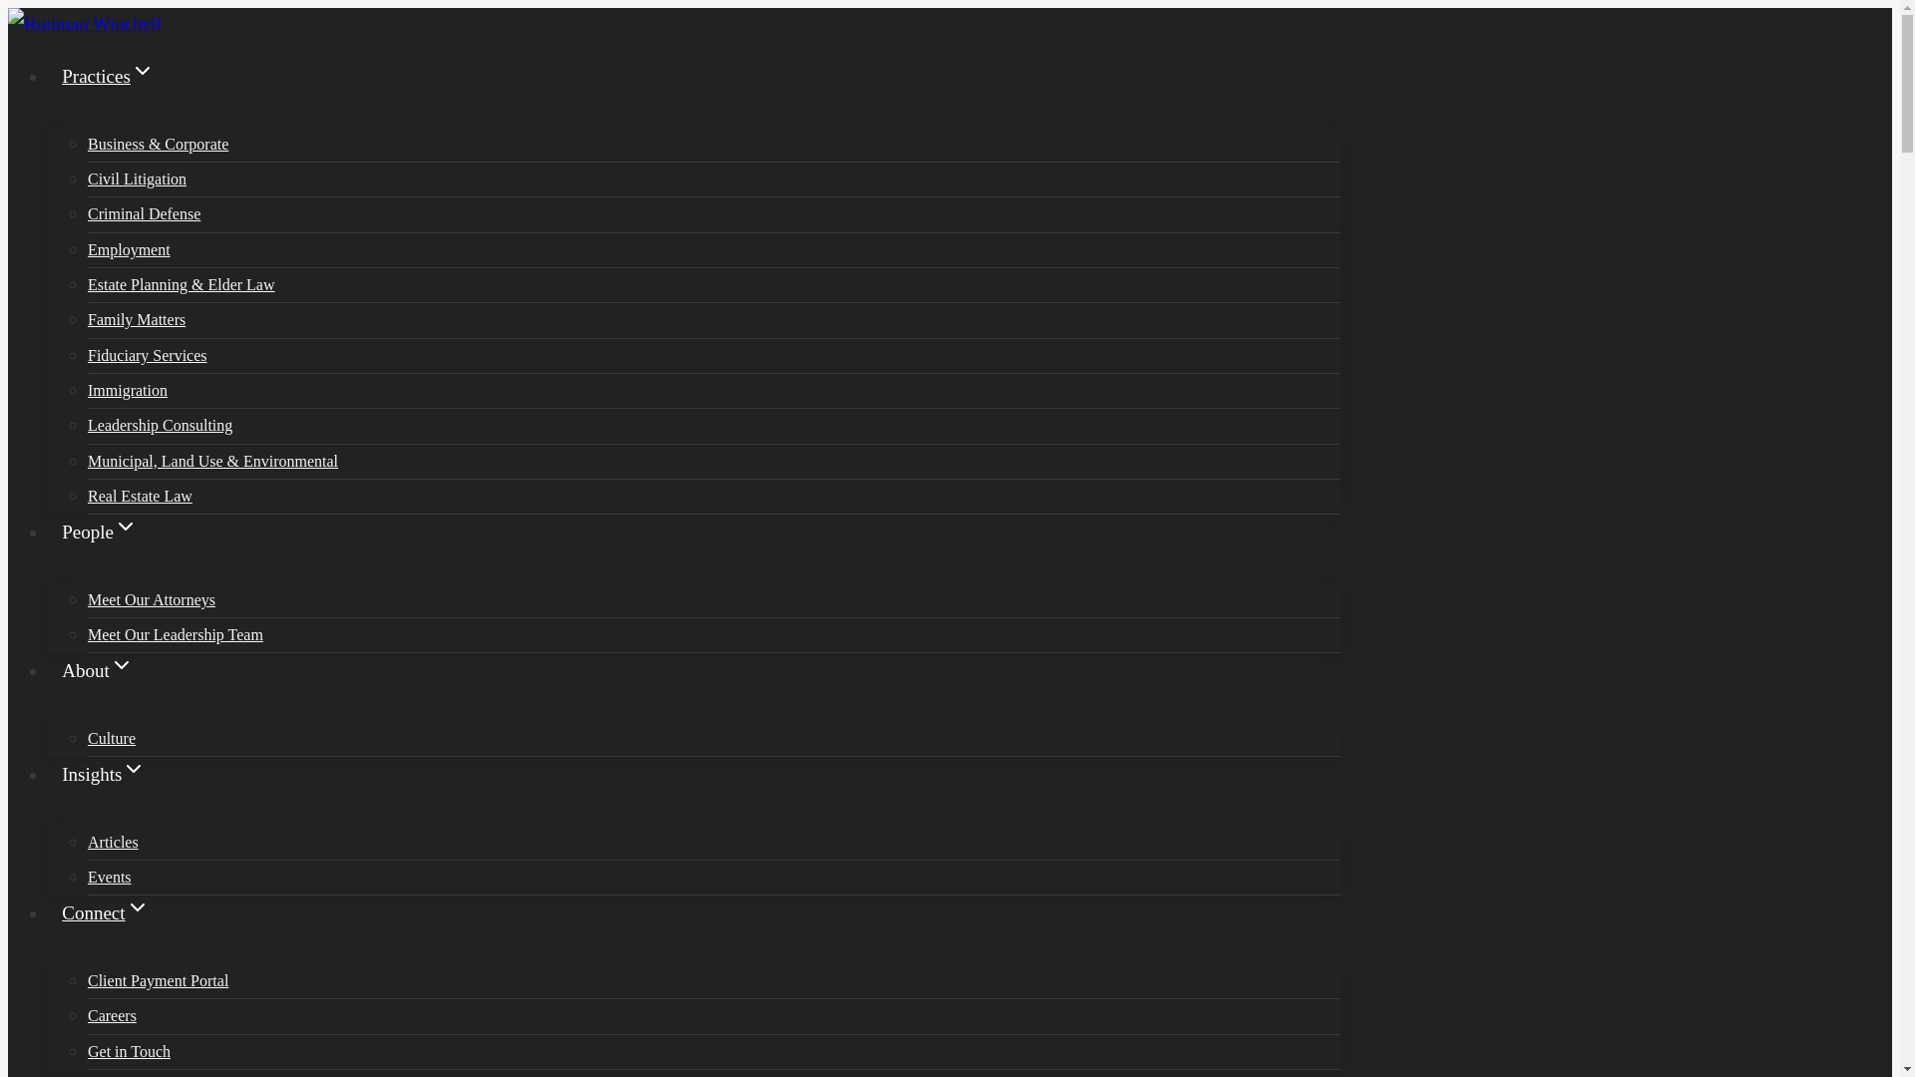 Image resolution: width=1915 pixels, height=1077 pixels. I want to click on PeopleExpand, so click(694, 548).